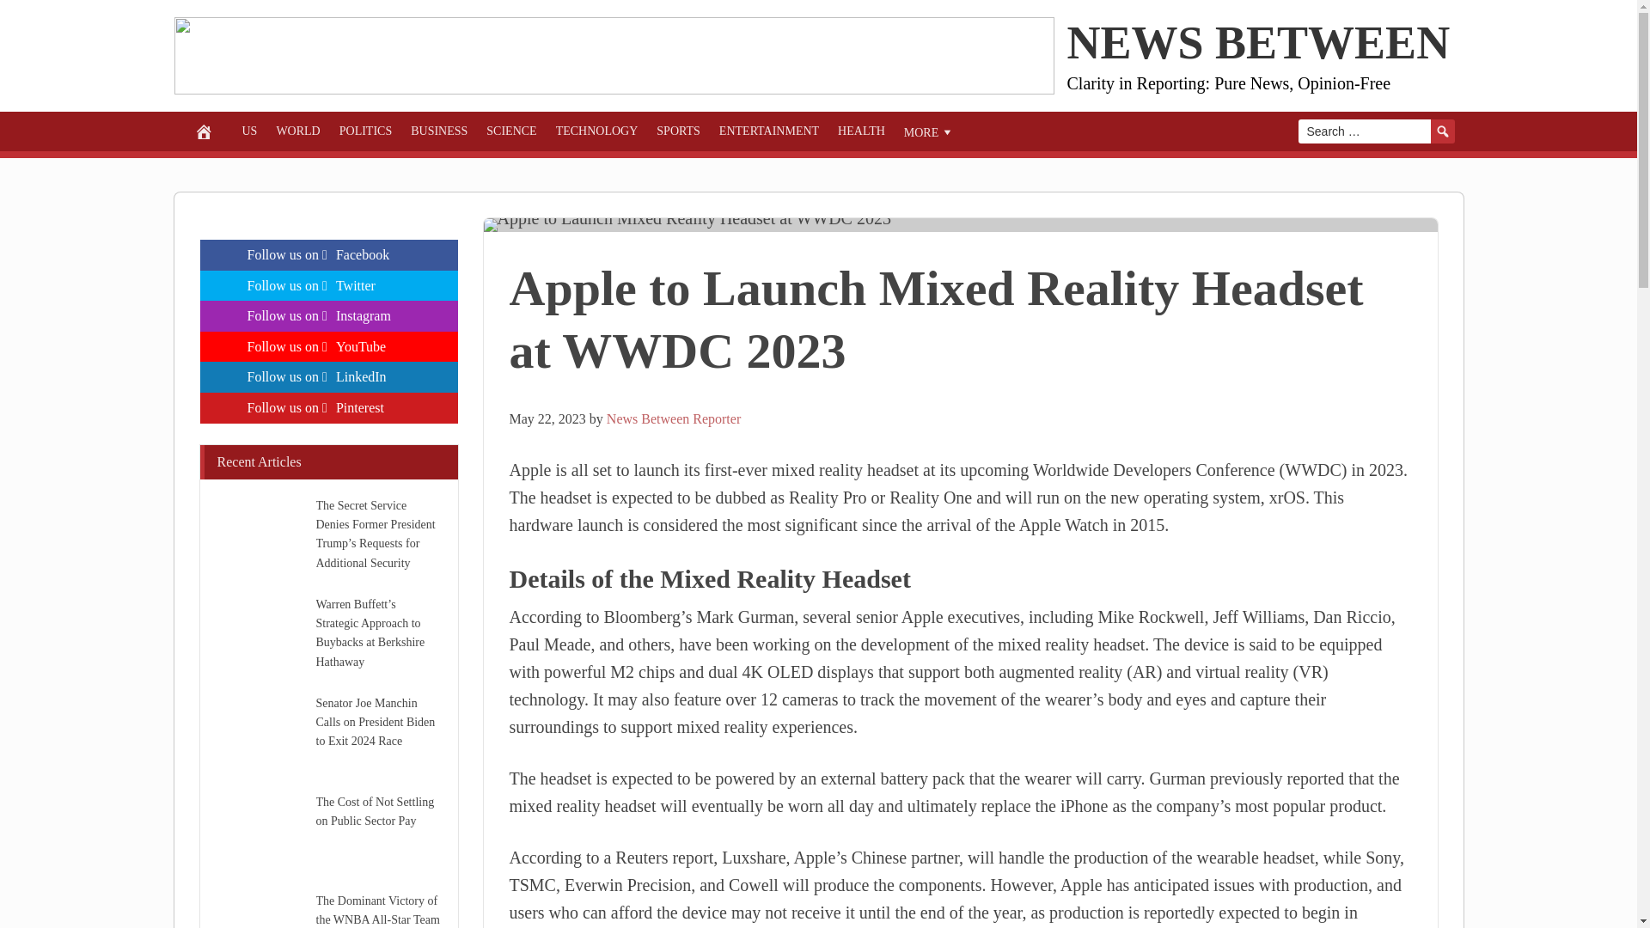  I want to click on WORLD, so click(297, 131).